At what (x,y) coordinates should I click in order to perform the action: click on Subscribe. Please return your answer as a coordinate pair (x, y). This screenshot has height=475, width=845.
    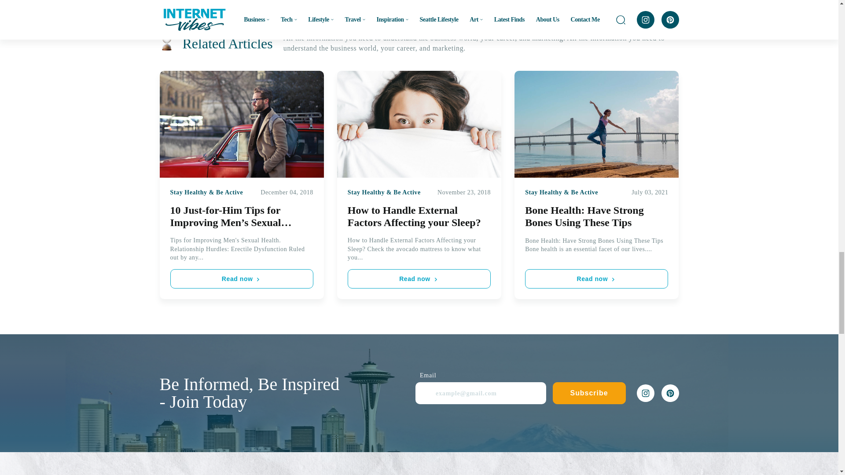
    Looking at the image, I should click on (589, 393).